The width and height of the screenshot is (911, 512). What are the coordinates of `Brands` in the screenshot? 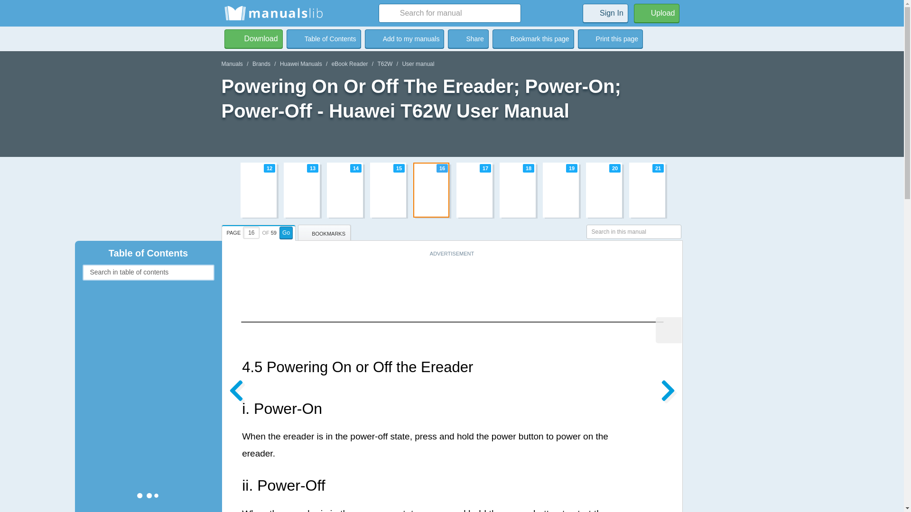 It's located at (261, 64).